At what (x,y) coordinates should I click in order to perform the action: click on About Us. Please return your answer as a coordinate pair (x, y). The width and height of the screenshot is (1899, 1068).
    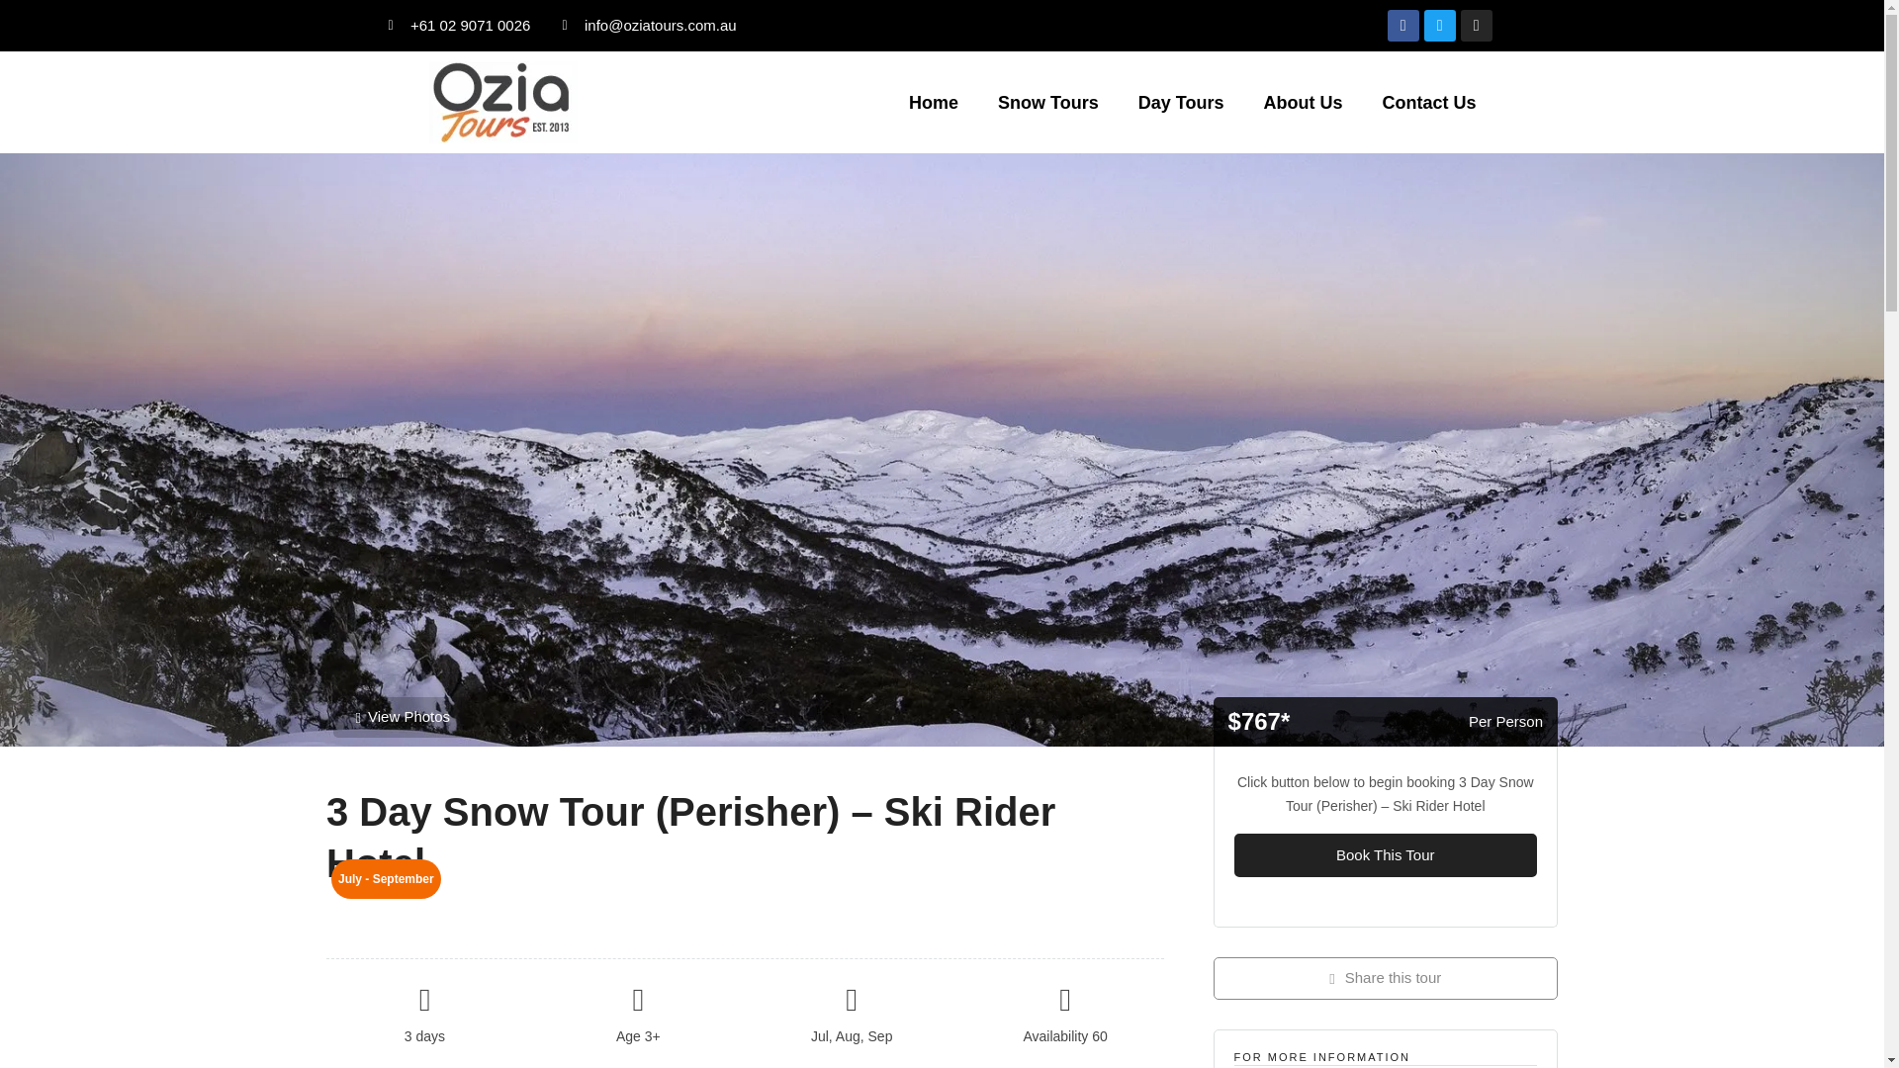
    Looking at the image, I should click on (1302, 101).